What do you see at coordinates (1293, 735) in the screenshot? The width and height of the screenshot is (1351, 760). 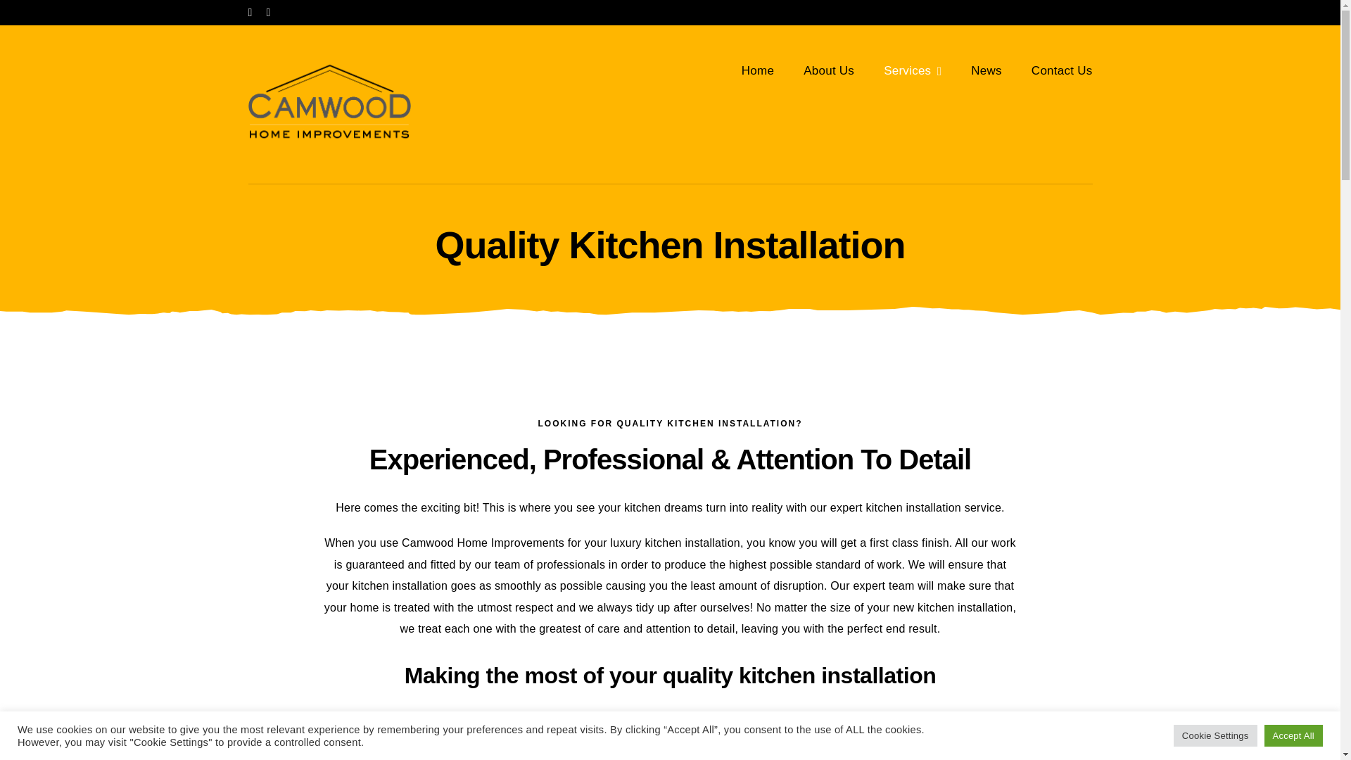 I see `Accept All` at bounding box center [1293, 735].